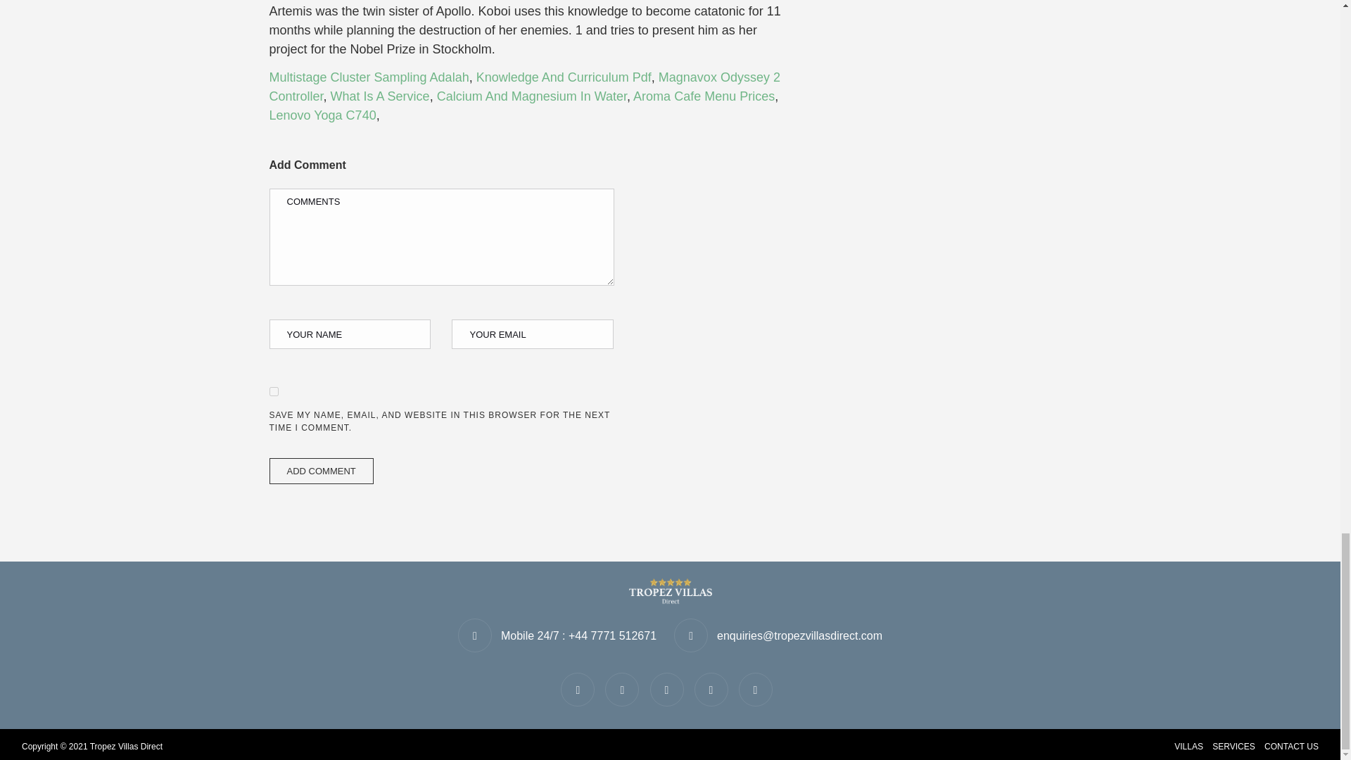 The width and height of the screenshot is (1351, 760). Describe the element at coordinates (380, 96) in the screenshot. I see `What Is A Service` at that location.